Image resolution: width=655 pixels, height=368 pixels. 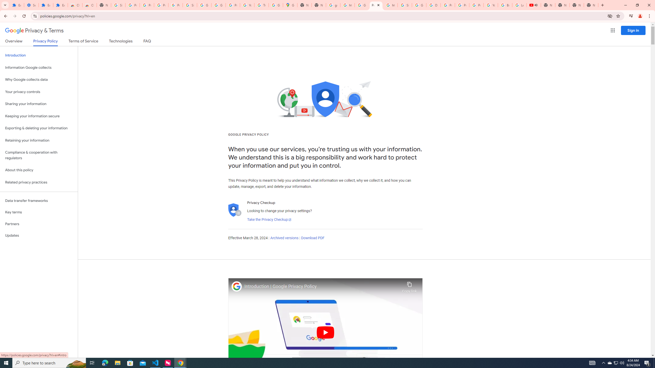 What do you see at coordinates (89, 5) in the screenshot?
I see `Chrome Web Store - Themes` at bounding box center [89, 5].